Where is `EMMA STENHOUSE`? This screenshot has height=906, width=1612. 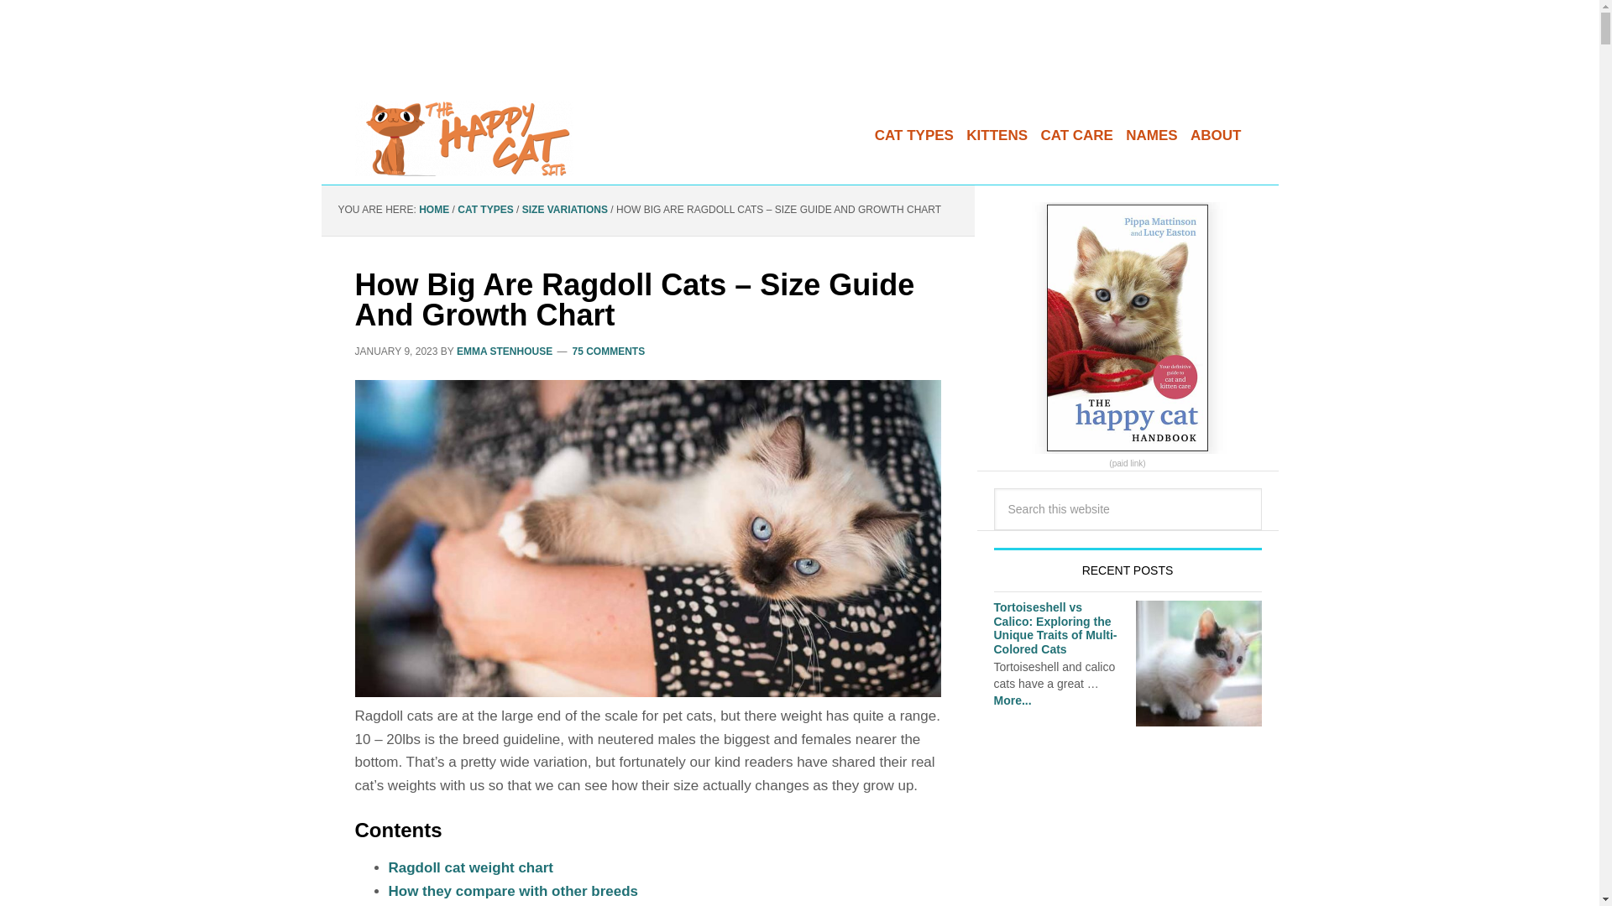
EMMA STENHOUSE is located at coordinates (504, 351).